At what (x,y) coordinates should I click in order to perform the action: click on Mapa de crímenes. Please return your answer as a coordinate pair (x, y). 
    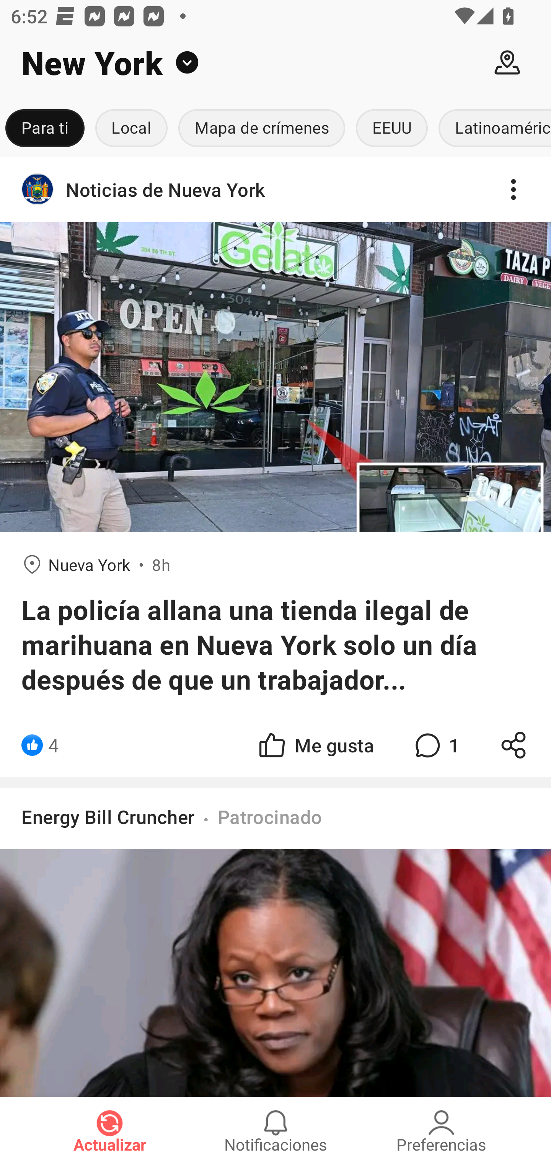
    Looking at the image, I should click on (262, 129).